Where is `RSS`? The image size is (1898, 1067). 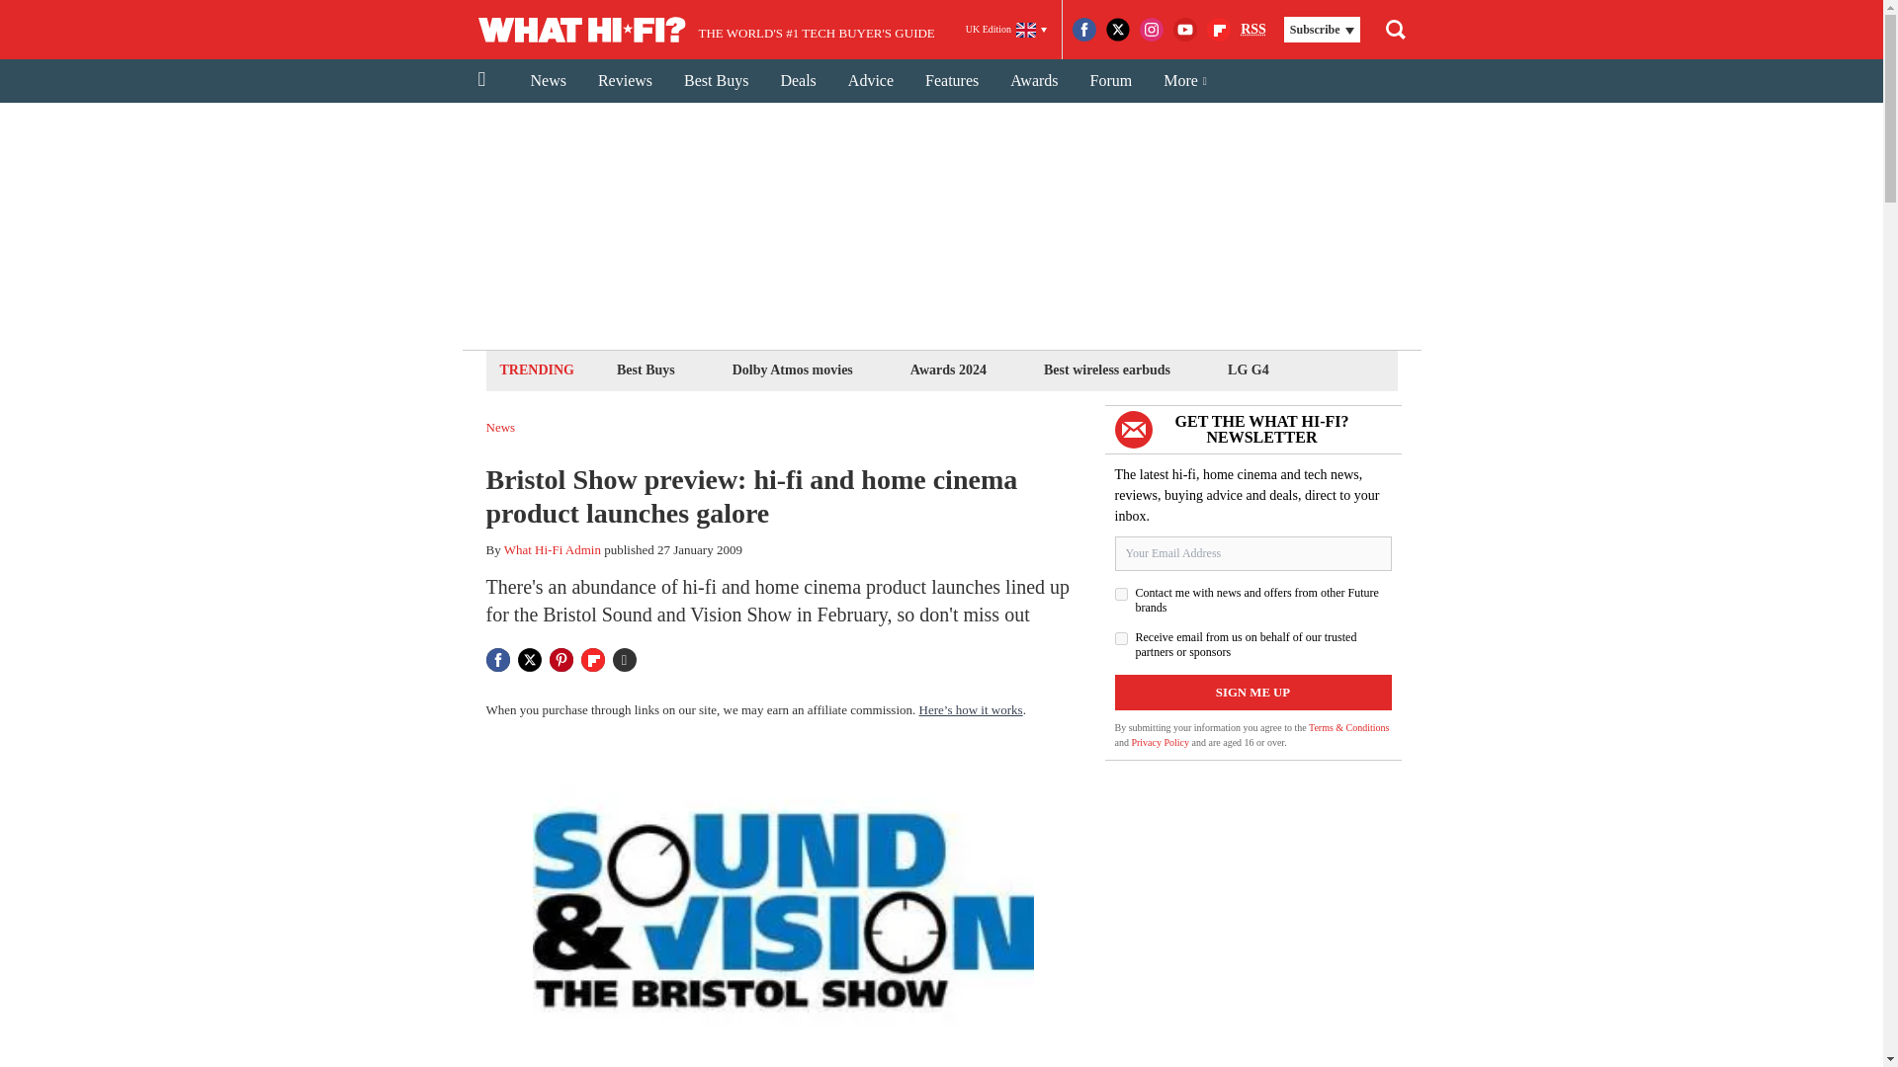 RSS is located at coordinates (1253, 30).